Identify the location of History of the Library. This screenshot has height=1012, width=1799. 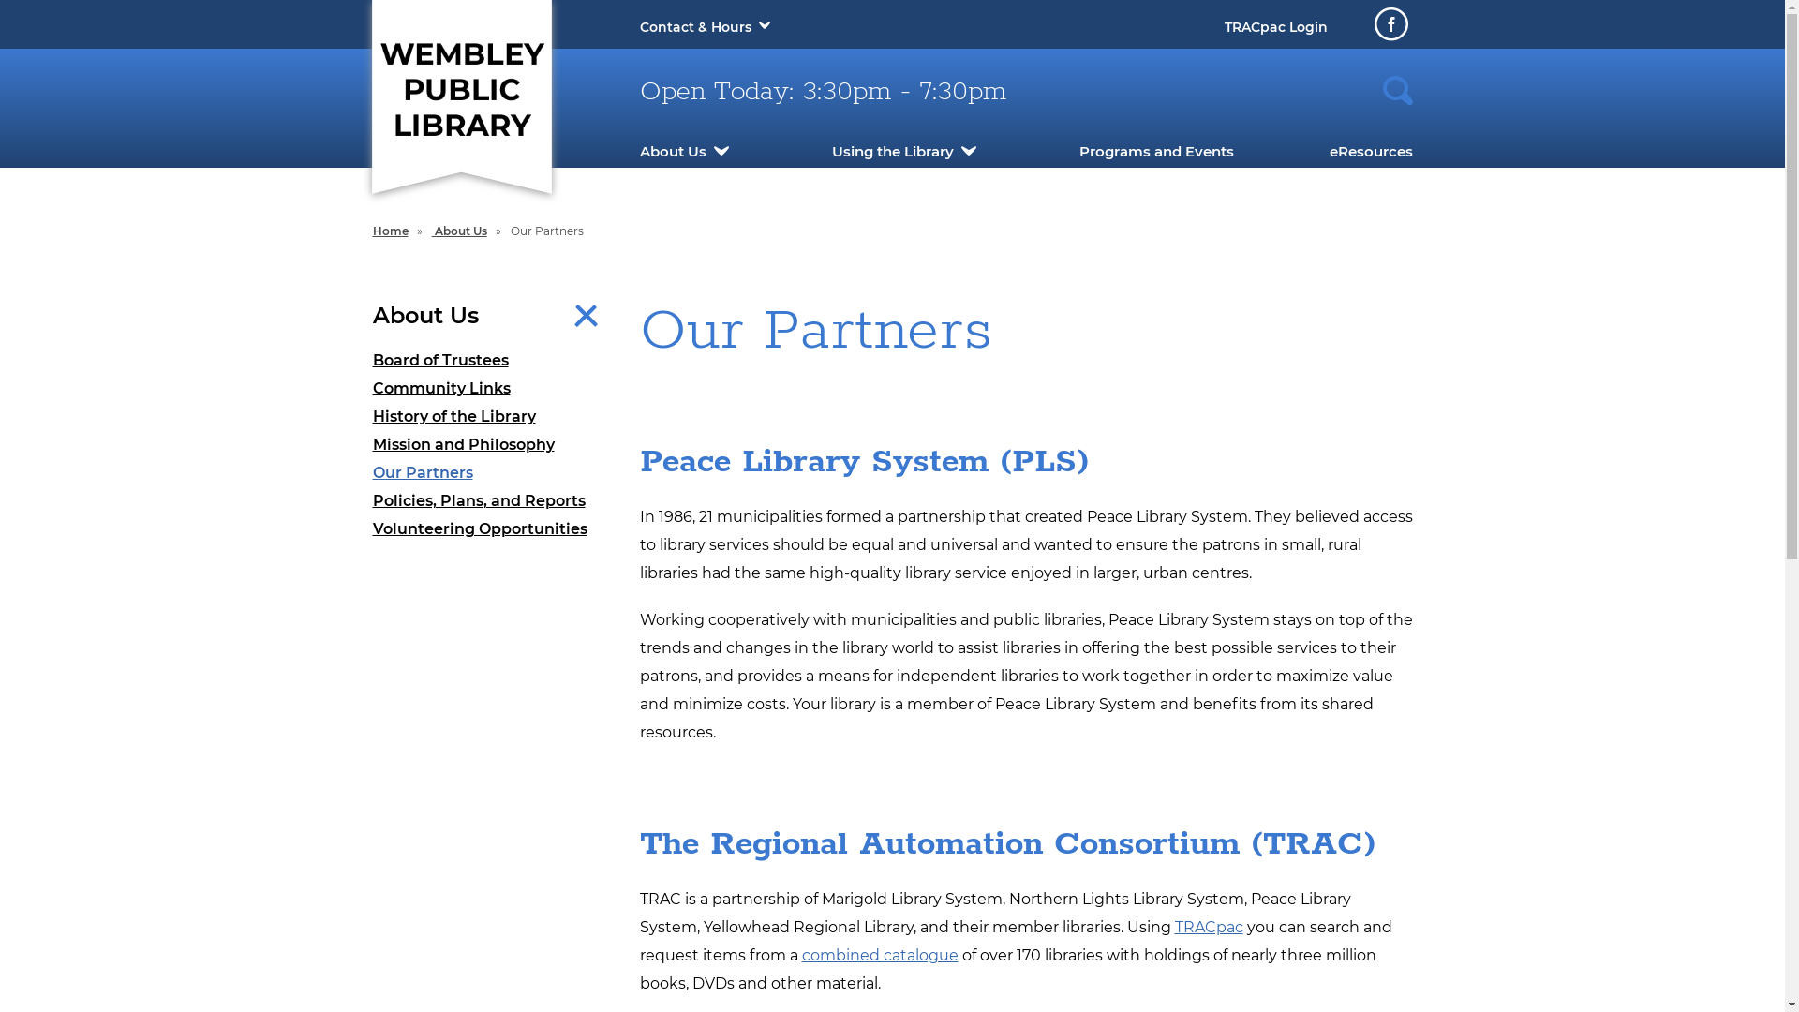
(493, 417).